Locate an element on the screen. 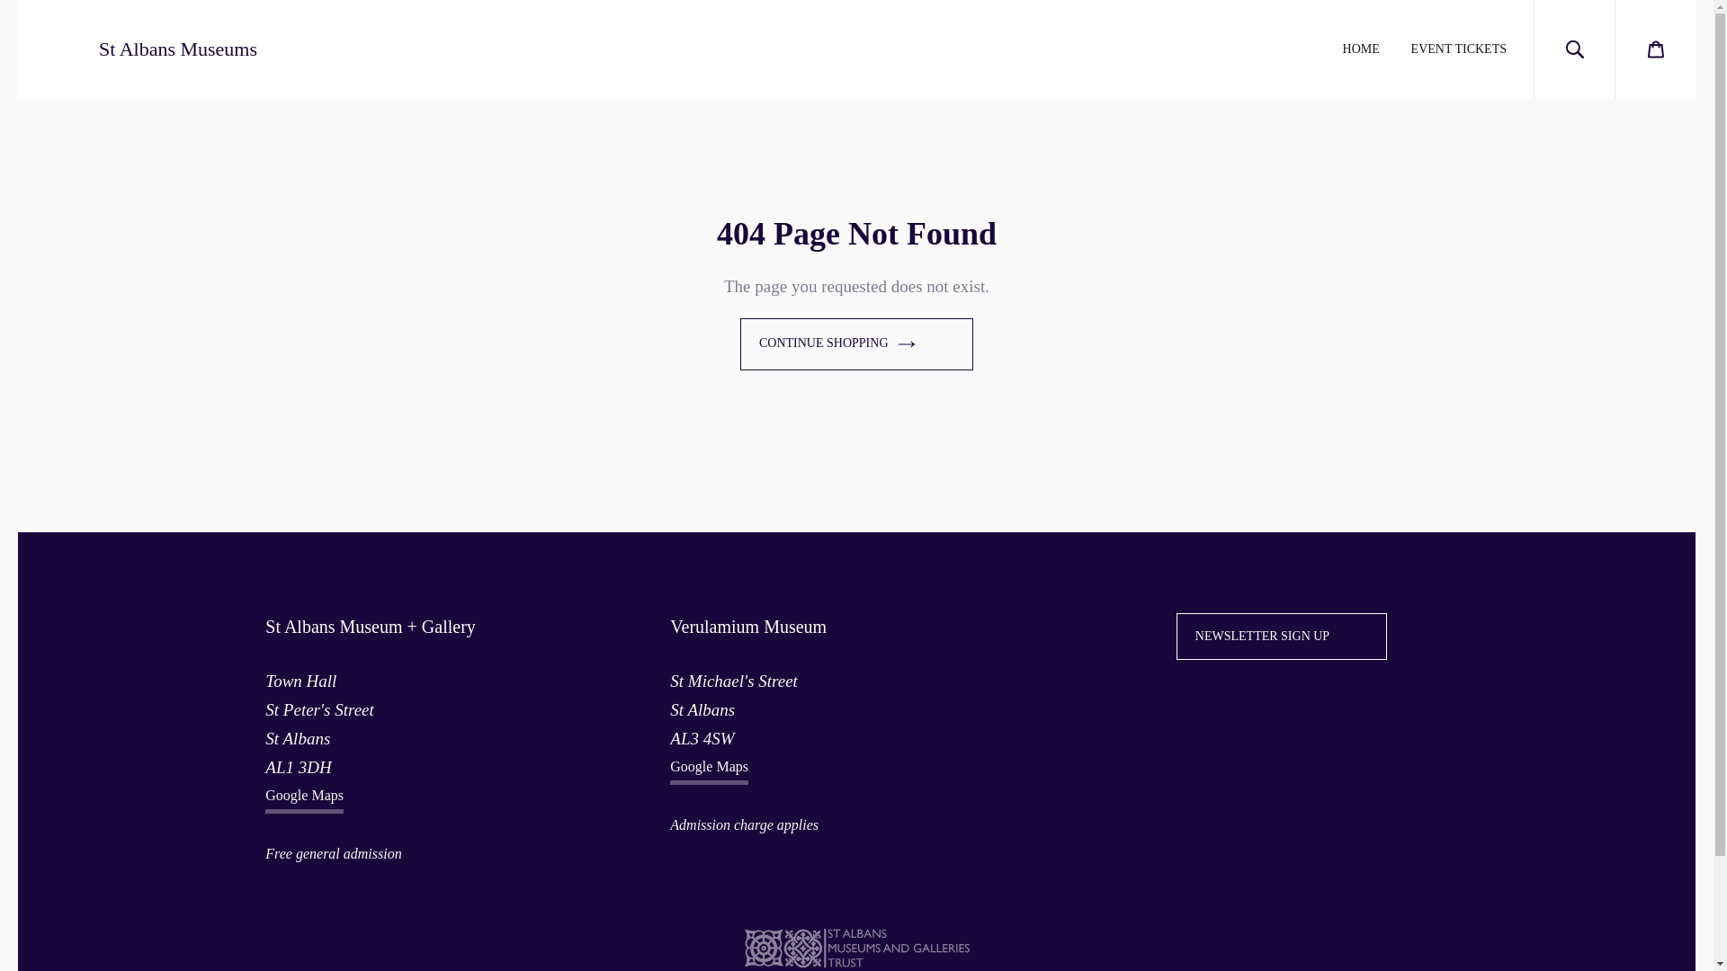  Verulamium Museum is located at coordinates (748, 626).